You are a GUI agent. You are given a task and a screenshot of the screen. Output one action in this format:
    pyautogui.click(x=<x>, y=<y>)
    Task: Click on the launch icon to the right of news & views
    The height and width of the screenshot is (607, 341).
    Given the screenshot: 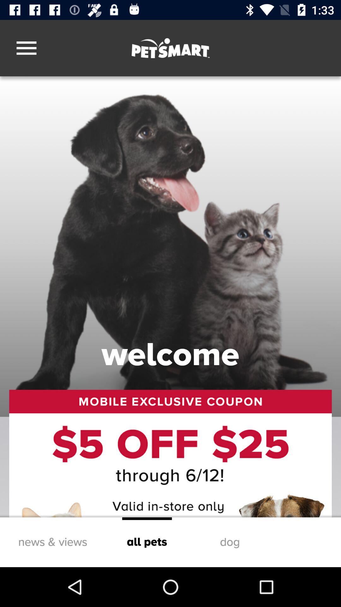 What is the action you would take?
    pyautogui.click(x=147, y=542)
    